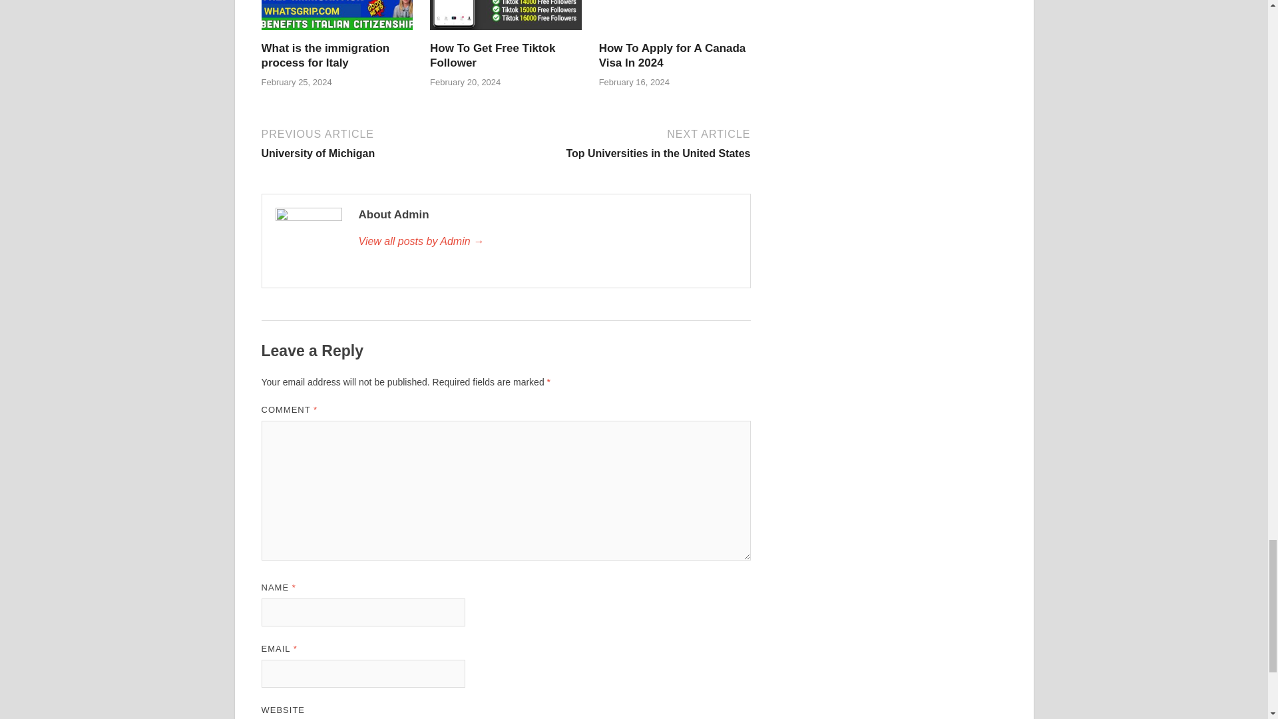 The image size is (1278, 719). I want to click on How To Apply for A Canada Visa In 2024, so click(325, 55).